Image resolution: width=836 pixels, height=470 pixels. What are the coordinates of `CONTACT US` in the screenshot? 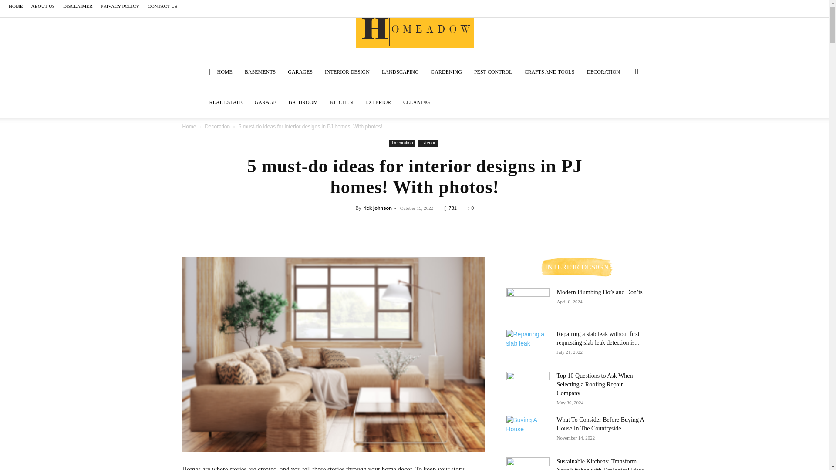 It's located at (162, 6).